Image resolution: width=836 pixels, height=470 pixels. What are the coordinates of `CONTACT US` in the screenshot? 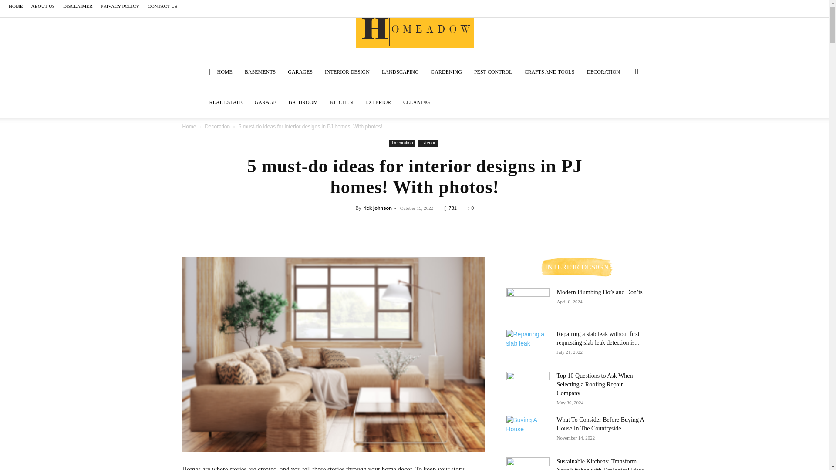 It's located at (162, 6).